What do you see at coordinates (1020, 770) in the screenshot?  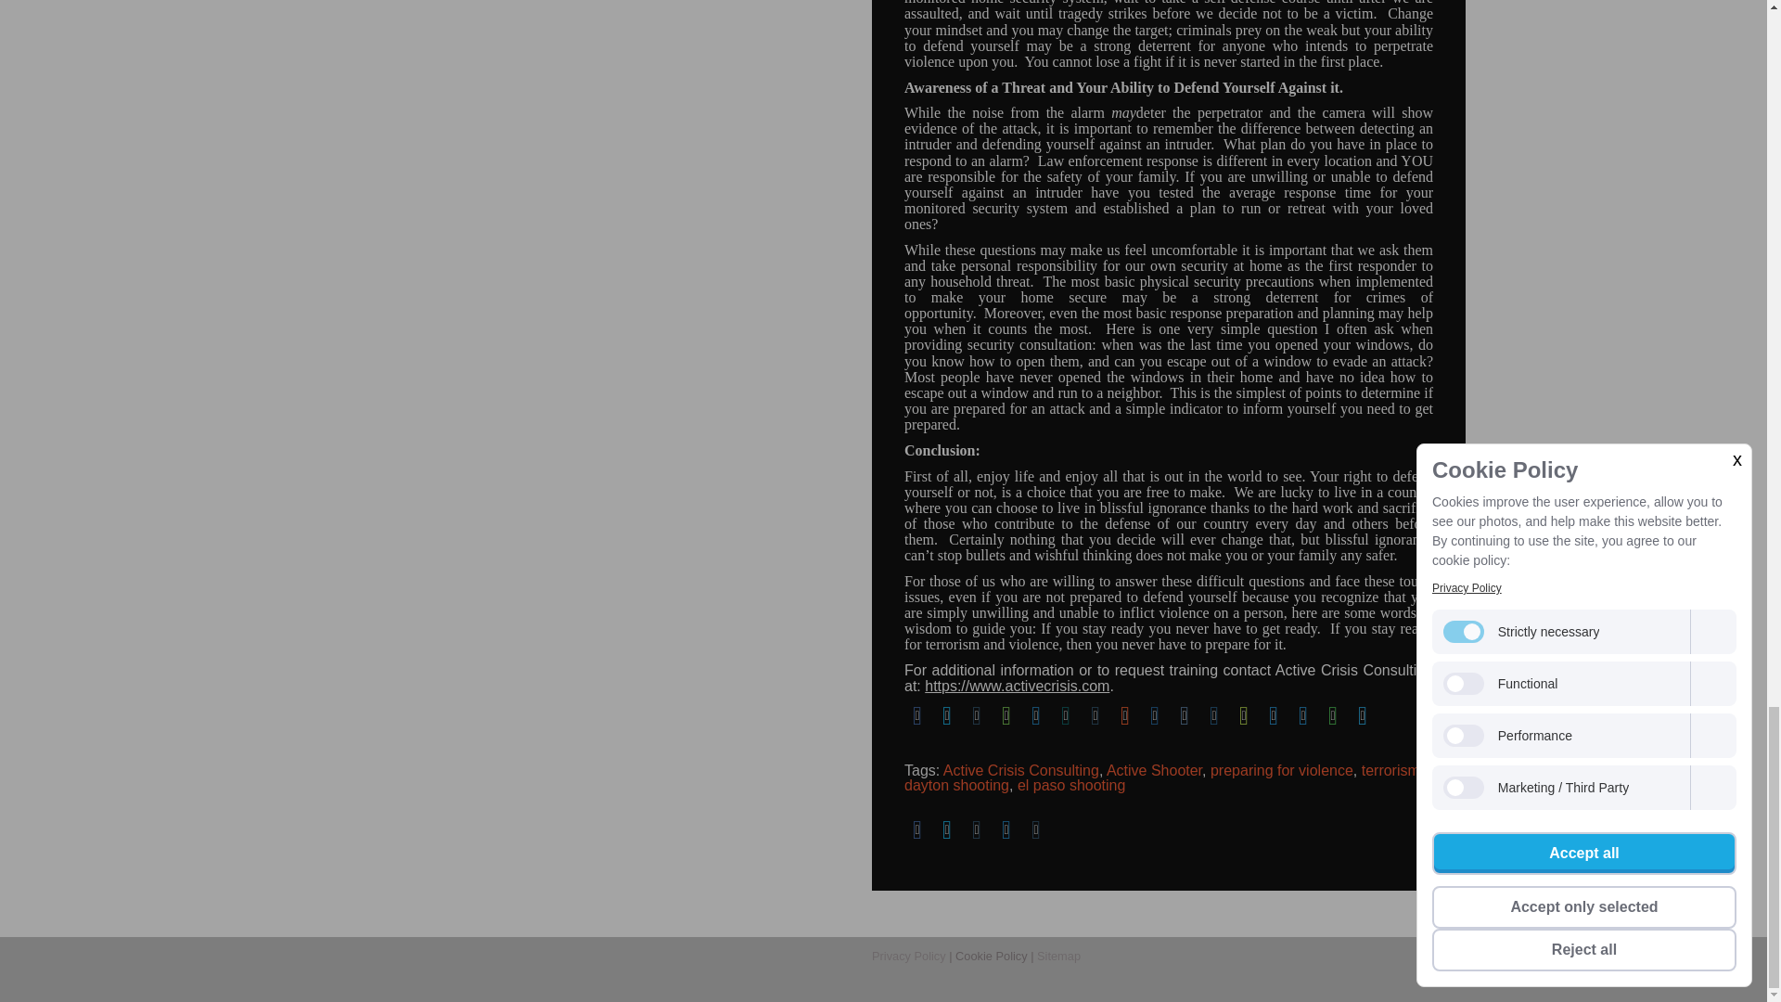 I see `Active Crisis Consulting` at bounding box center [1020, 770].